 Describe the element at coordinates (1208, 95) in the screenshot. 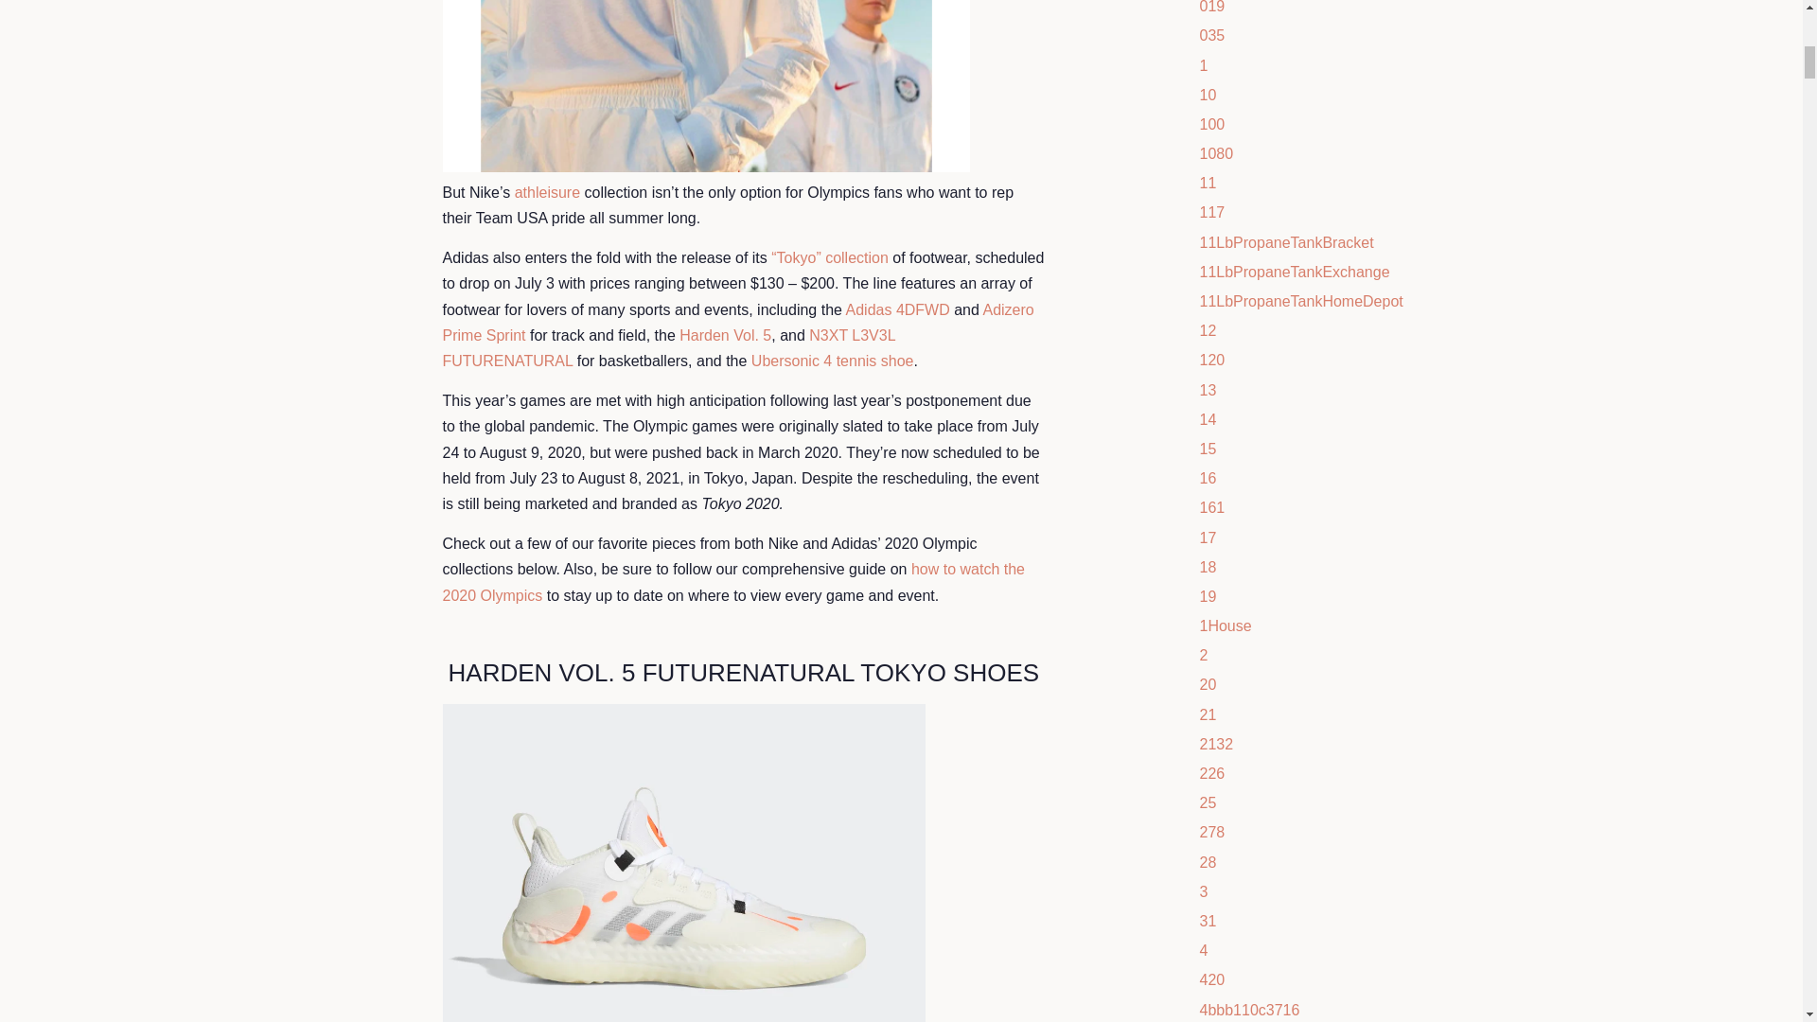

I see `Show articles tagged 10` at that location.